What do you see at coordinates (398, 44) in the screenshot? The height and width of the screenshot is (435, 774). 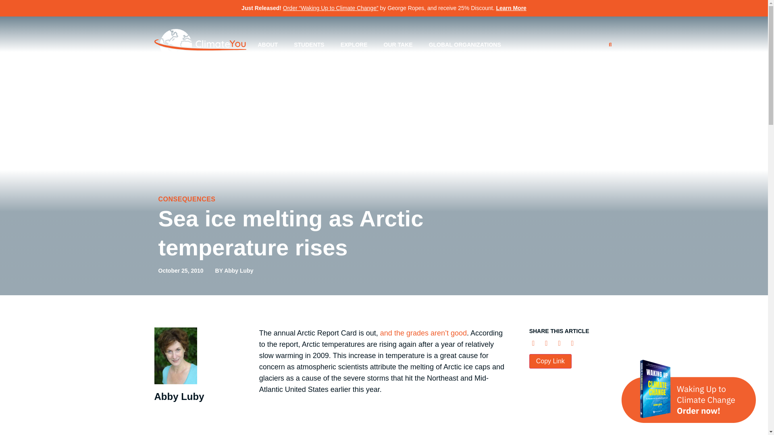 I see `OUR TAKE` at bounding box center [398, 44].